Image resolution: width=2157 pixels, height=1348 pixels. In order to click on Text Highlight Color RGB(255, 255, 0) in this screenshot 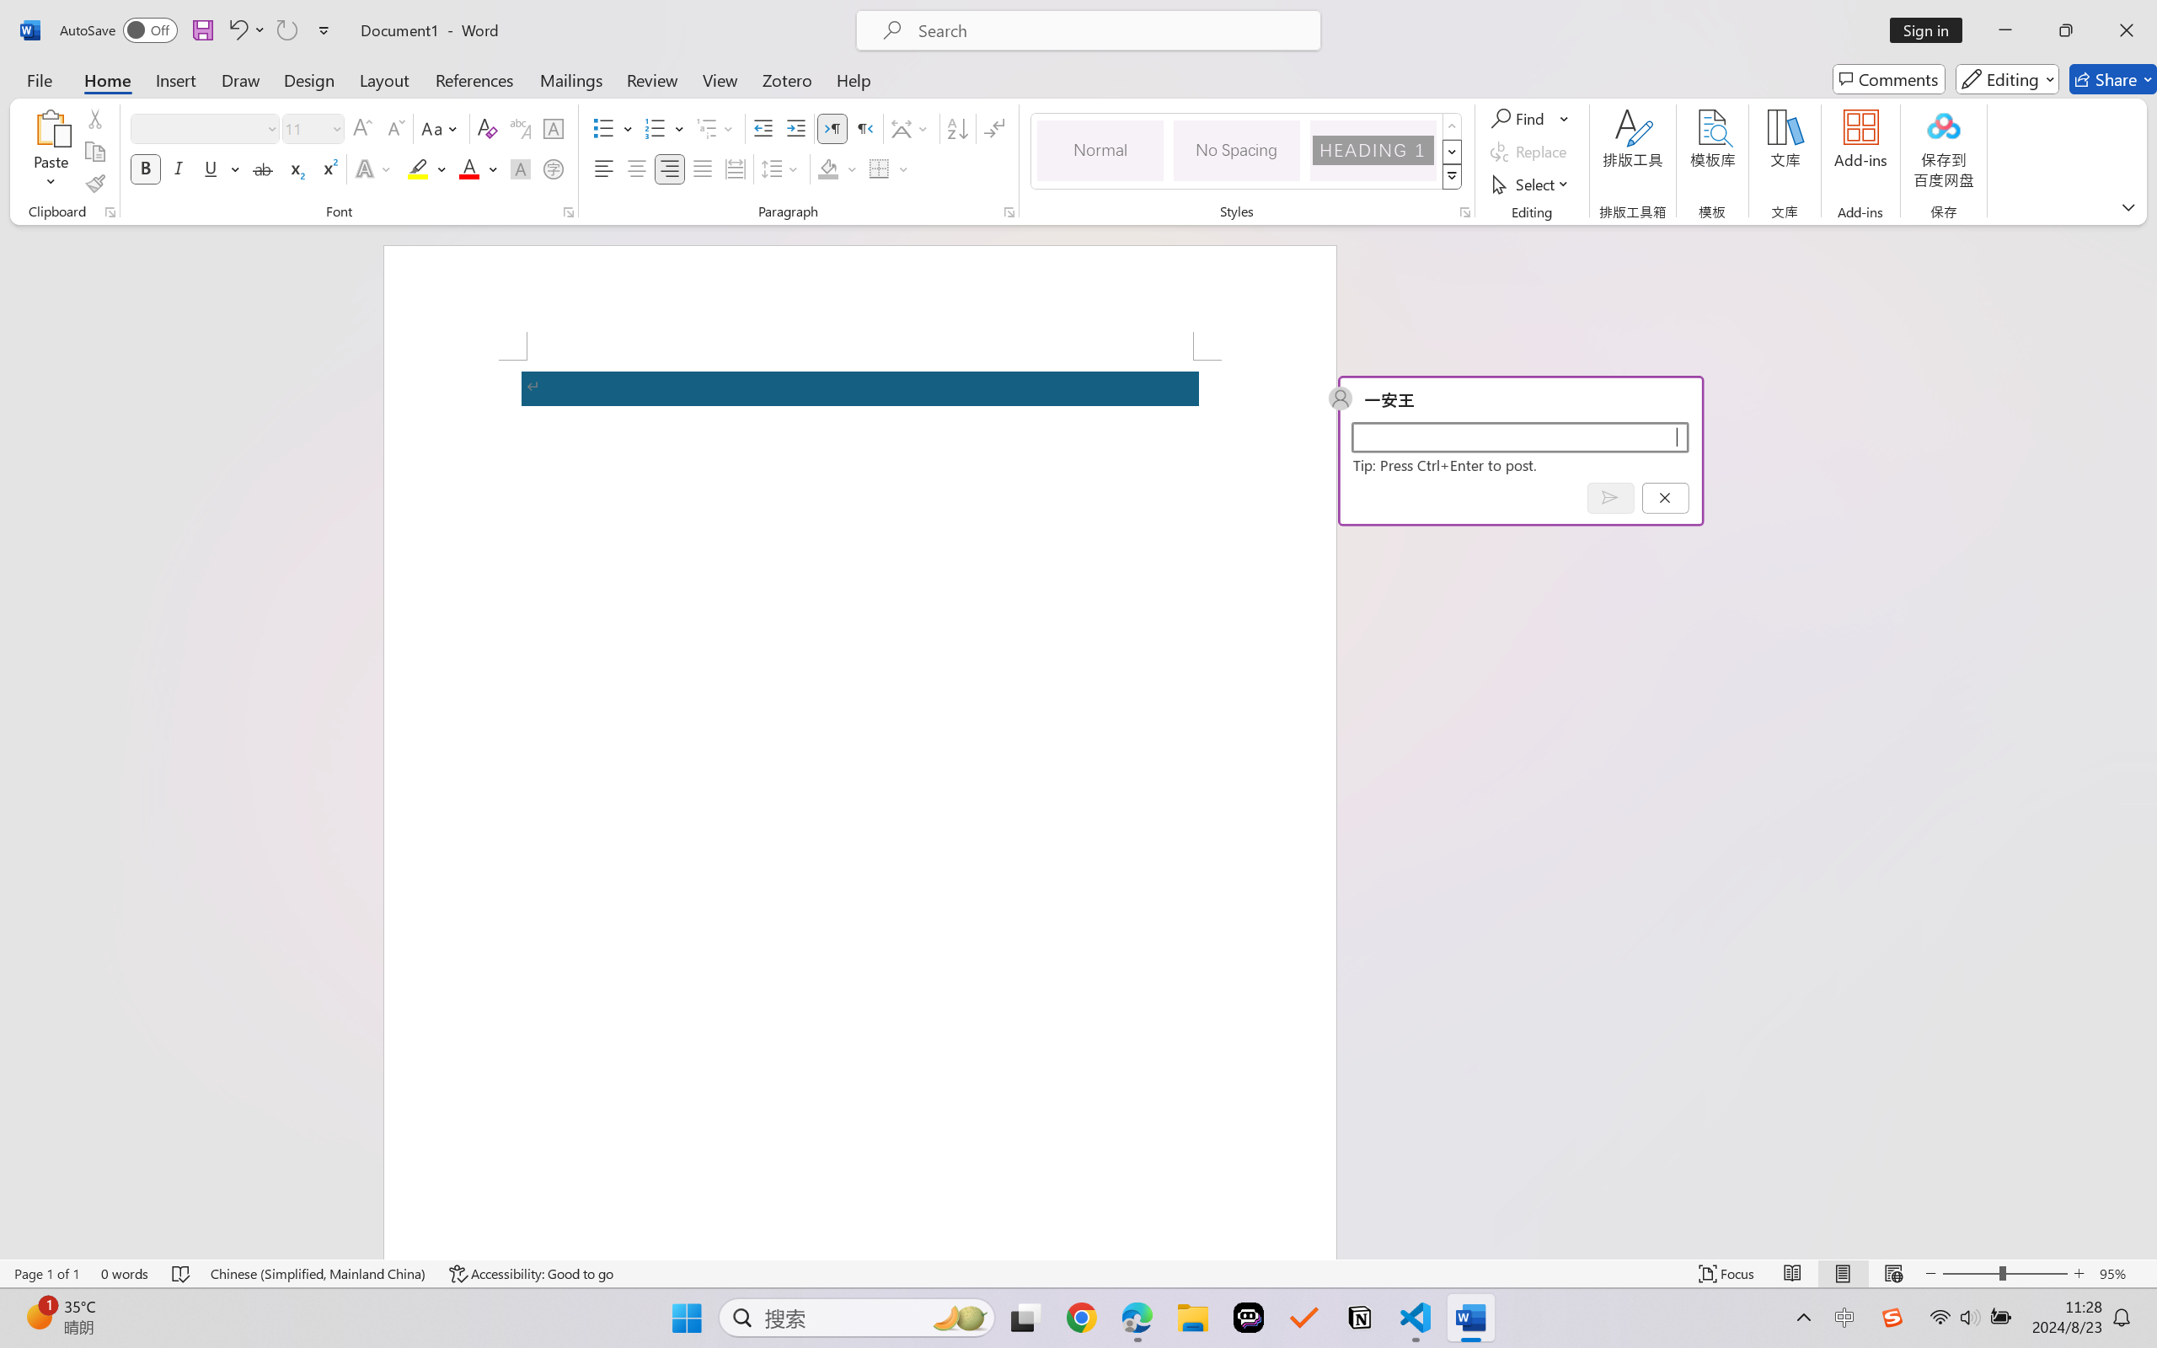, I will do `click(418, 168)`.